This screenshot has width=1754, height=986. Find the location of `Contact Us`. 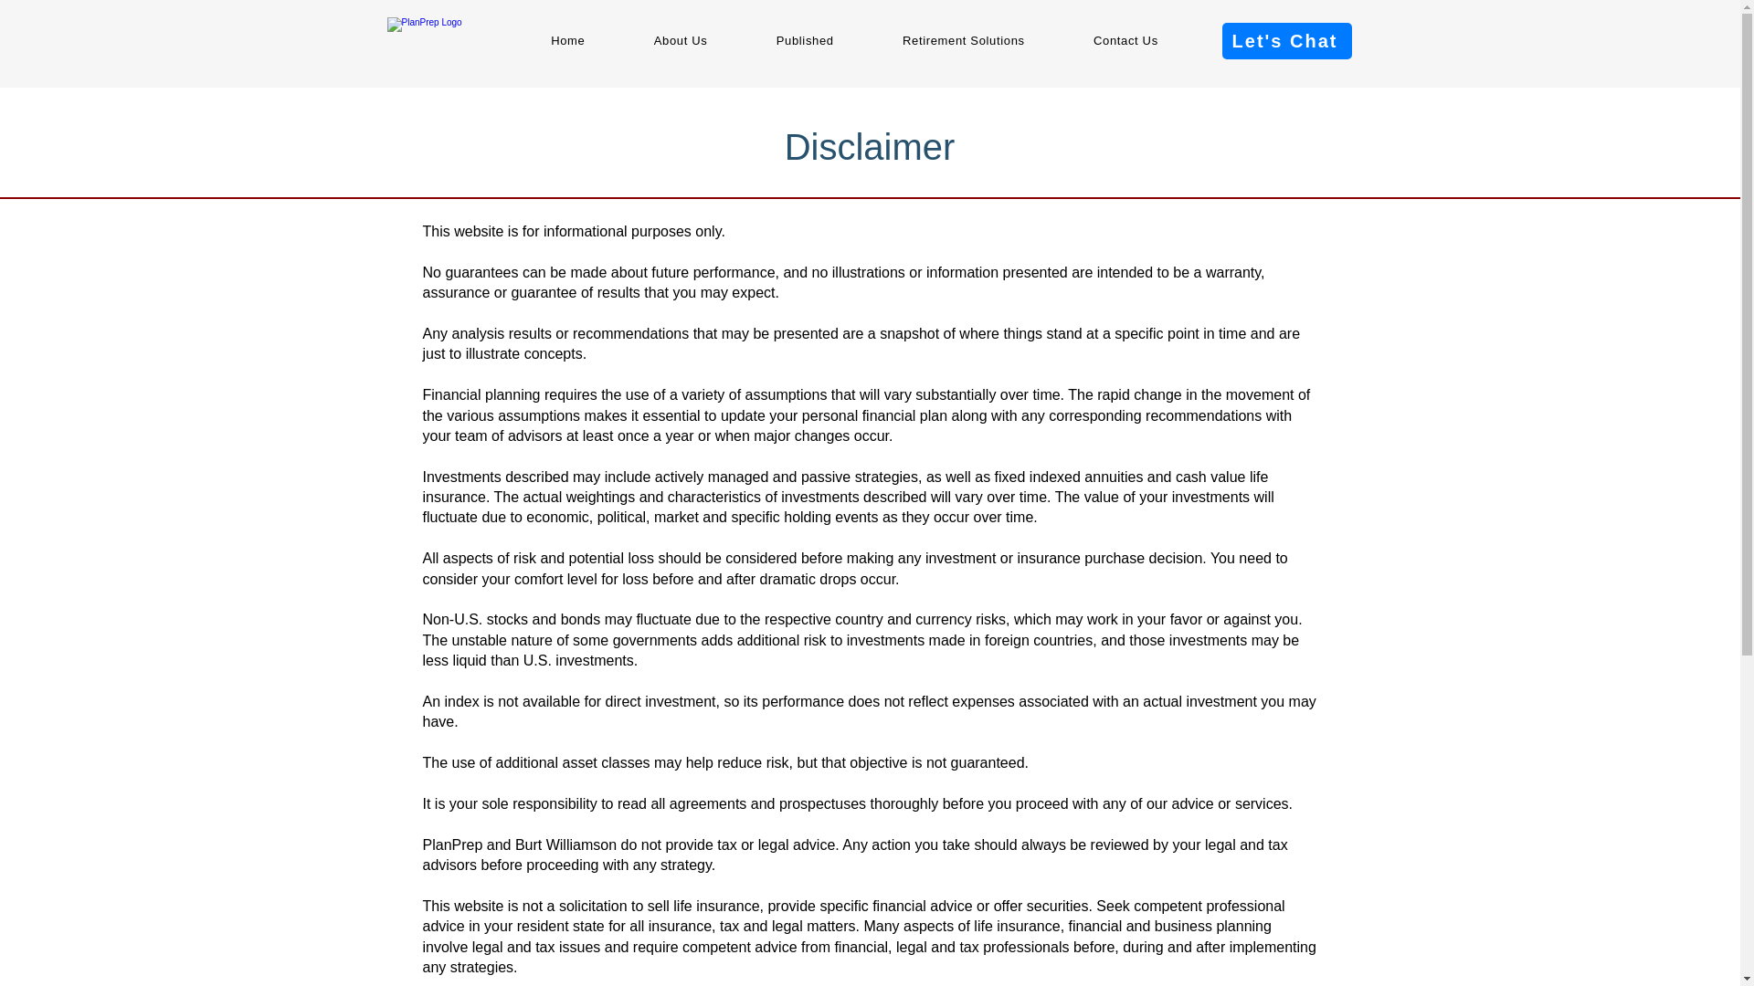

Contact Us is located at coordinates (1125, 40).